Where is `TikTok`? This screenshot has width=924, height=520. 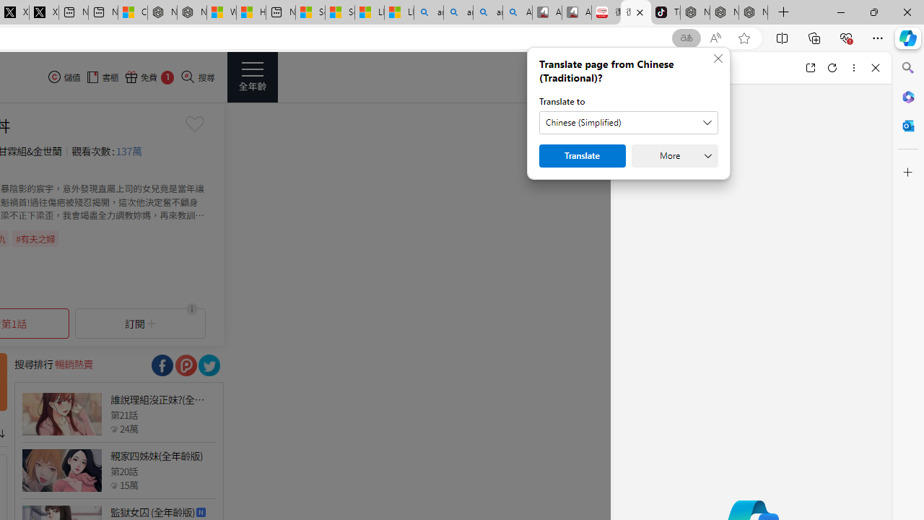 TikTok is located at coordinates (666, 13).